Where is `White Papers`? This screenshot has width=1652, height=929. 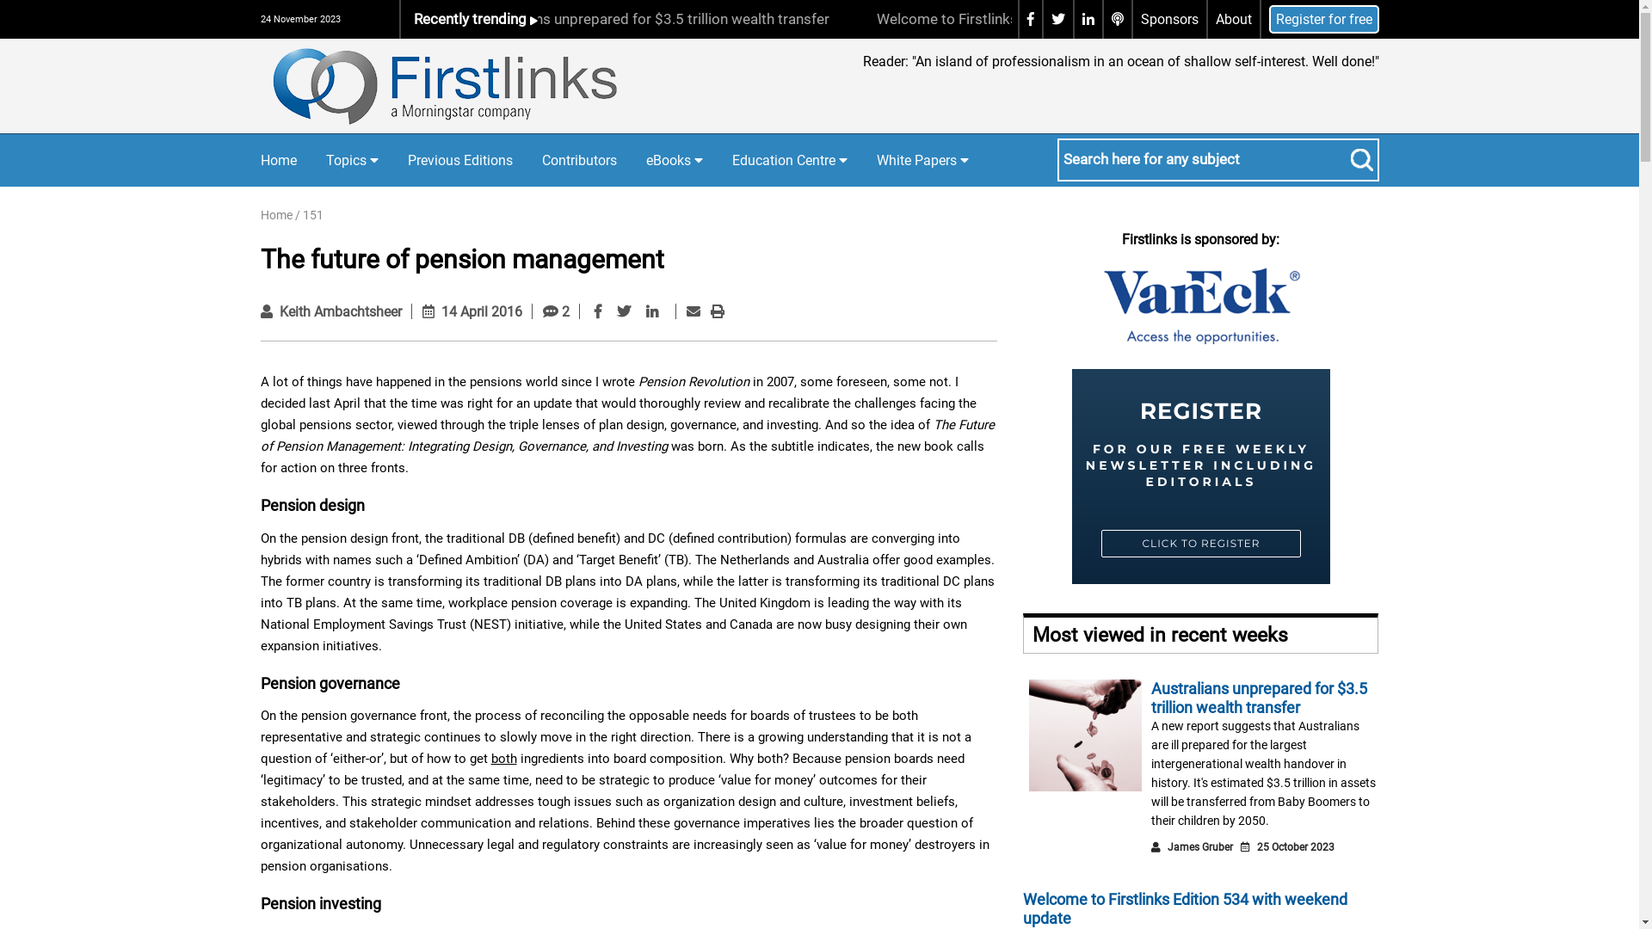
White Papers is located at coordinates (922, 160).